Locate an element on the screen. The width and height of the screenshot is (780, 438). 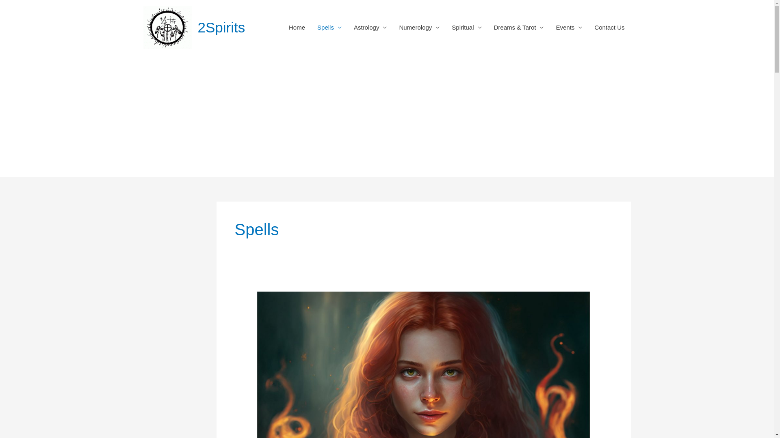
Spiritual is located at coordinates (466, 28).